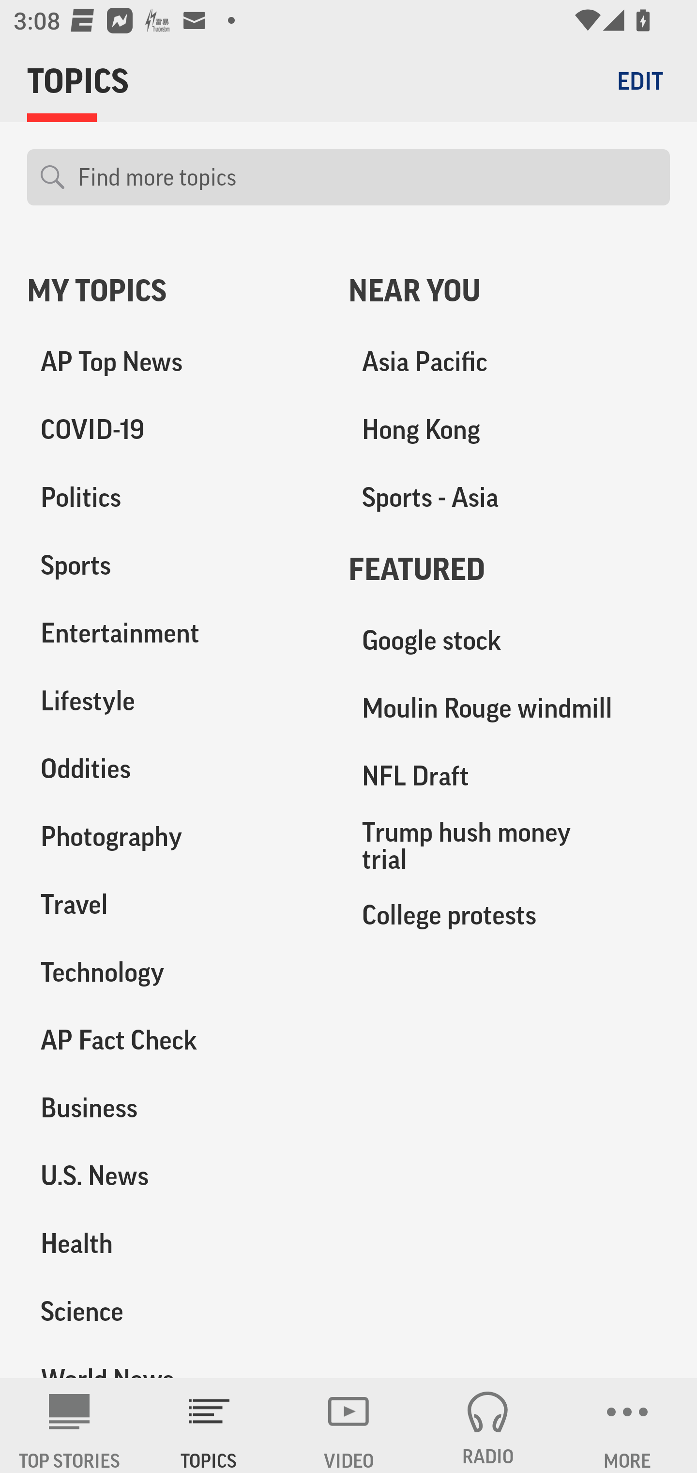 Image resolution: width=697 pixels, height=1473 pixels. I want to click on Travel, so click(174, 904).